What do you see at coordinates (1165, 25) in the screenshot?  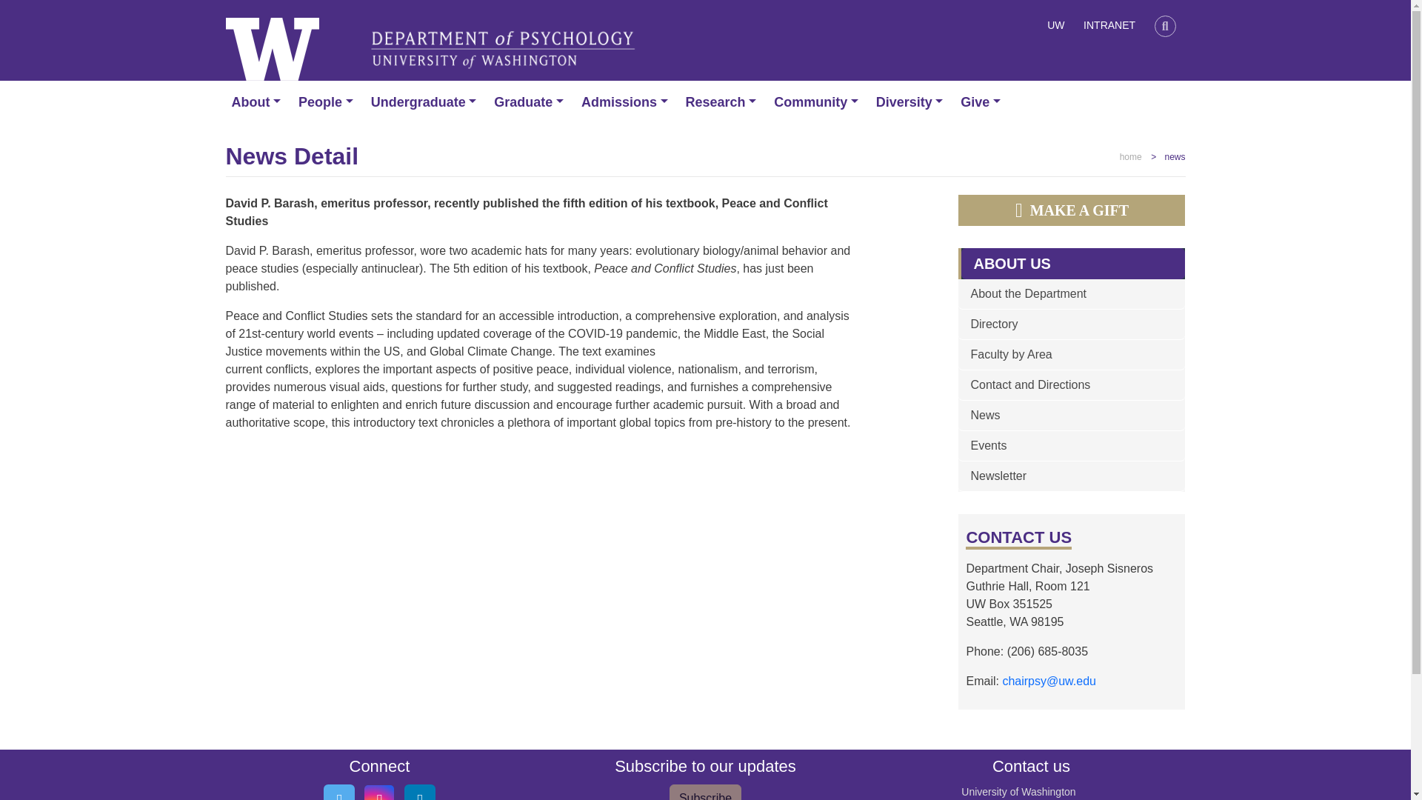 I see `Search Button` at bounding box center [1165, 25].